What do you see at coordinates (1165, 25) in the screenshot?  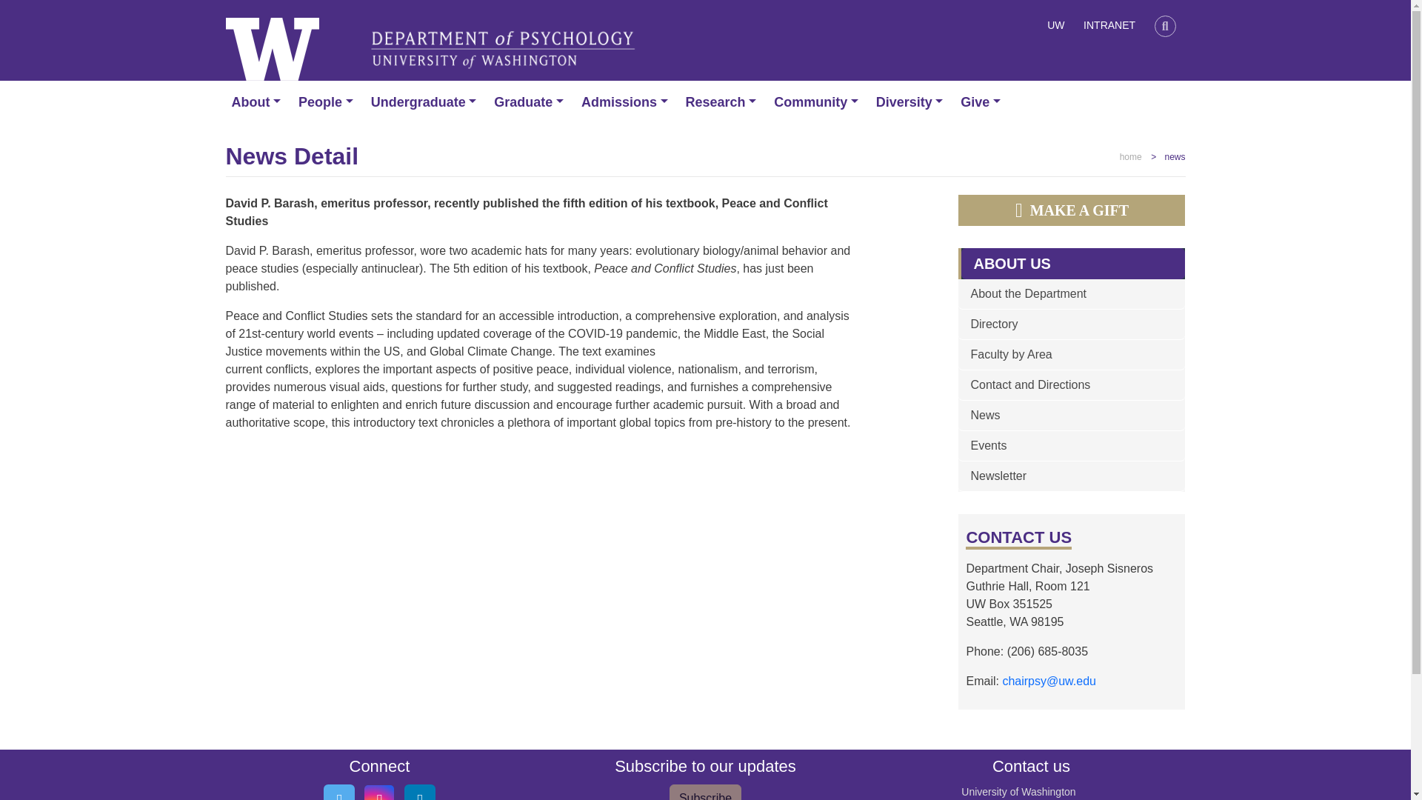 I see `Search Button` at bounding box center [1165, 25].